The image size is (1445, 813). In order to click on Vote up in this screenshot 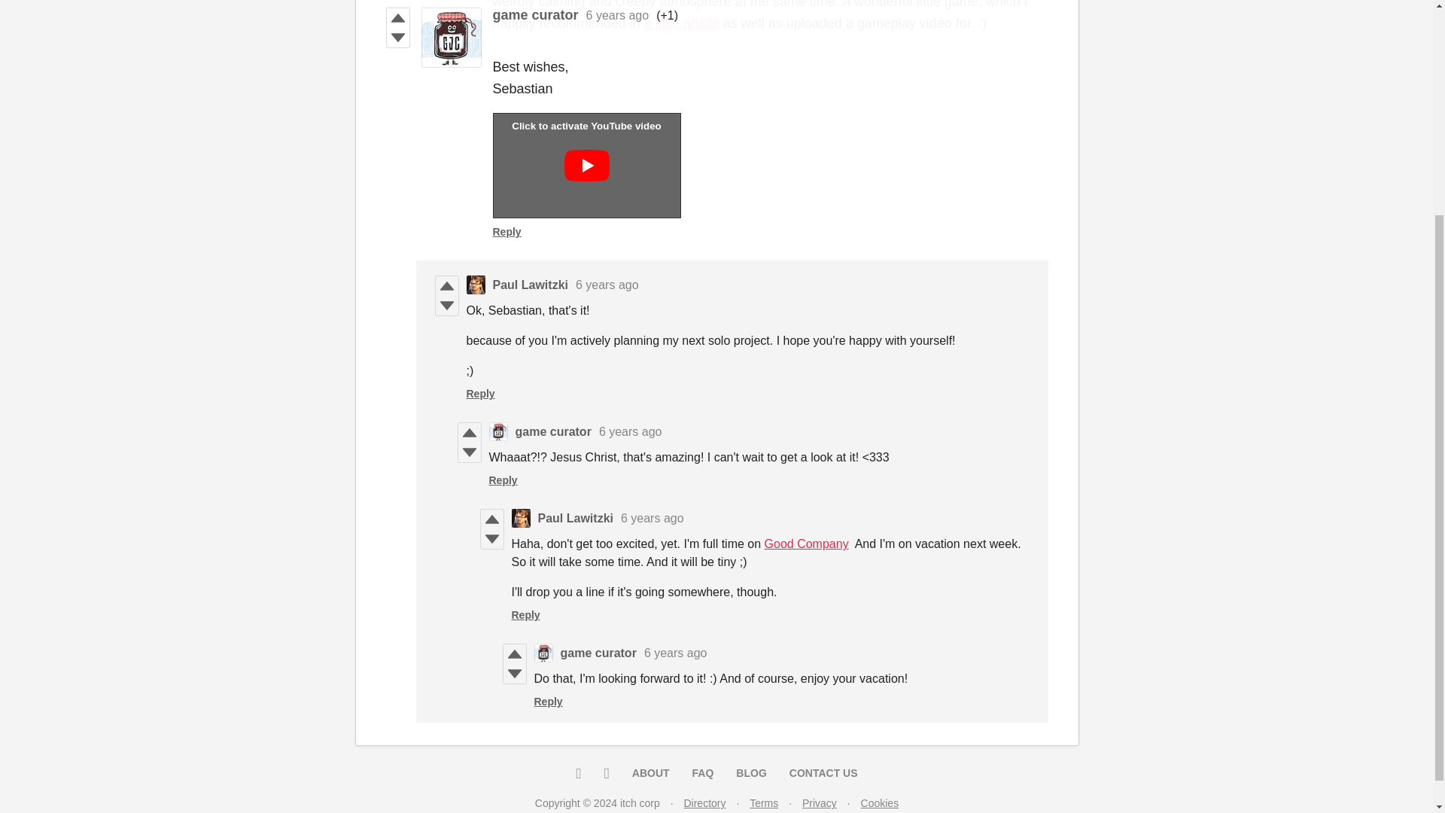, I will do `click(514, 654)`.